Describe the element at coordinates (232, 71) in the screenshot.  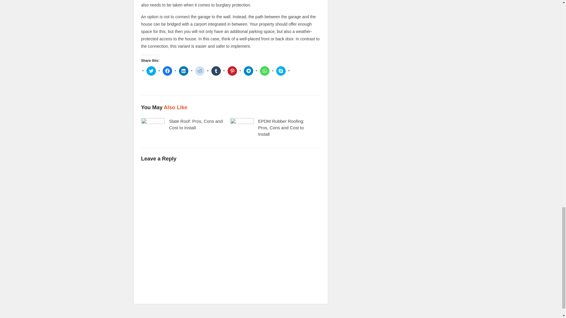
I see `Click to share on Pinterest` at that location.